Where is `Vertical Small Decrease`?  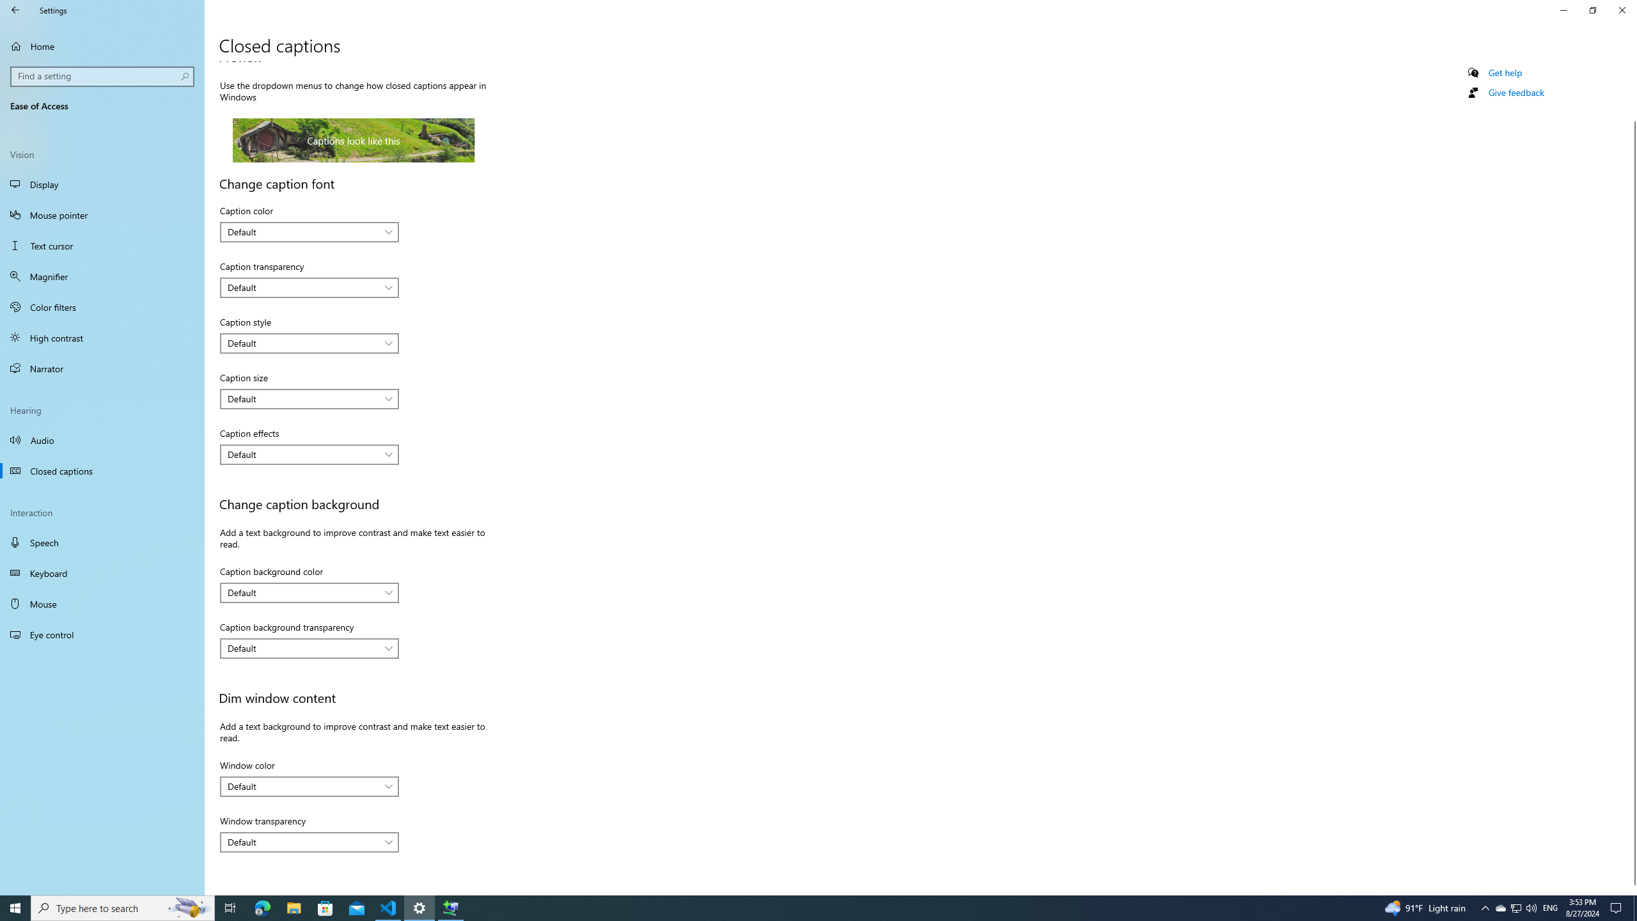 Vertical Small Decrease is located at coordinates (1632, 67).